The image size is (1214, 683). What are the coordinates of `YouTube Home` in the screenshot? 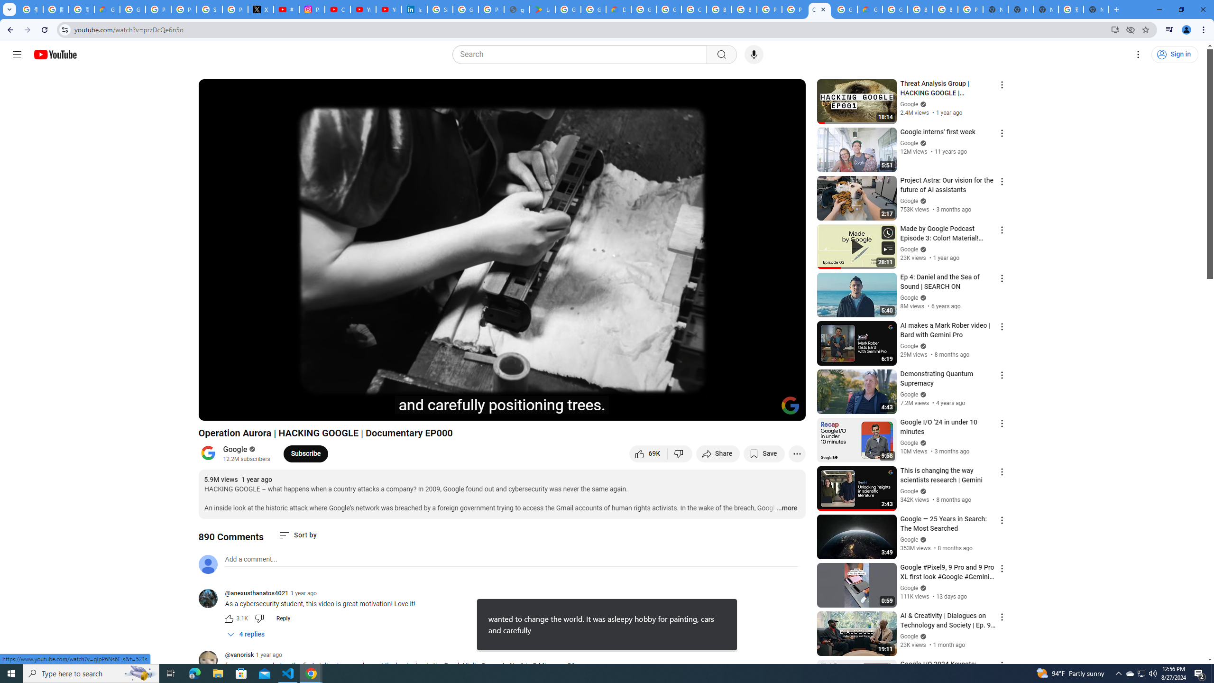 It's located at (55, 54).